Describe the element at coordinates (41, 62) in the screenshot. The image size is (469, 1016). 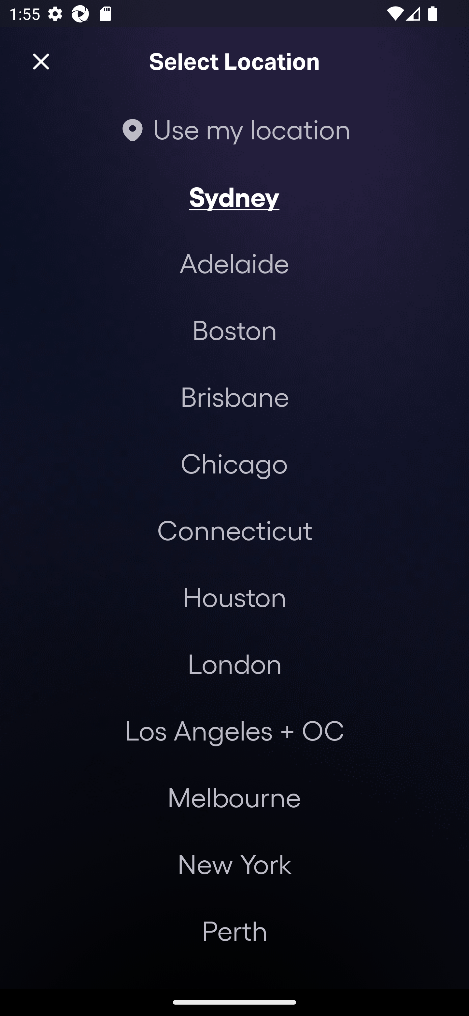
I see `Close` at that location.